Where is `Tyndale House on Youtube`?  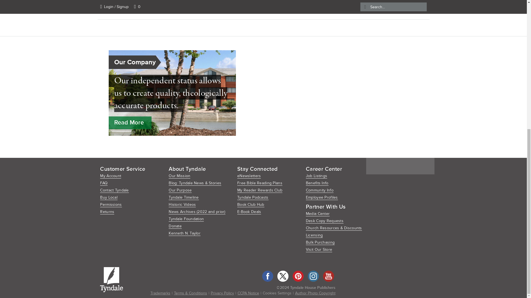
Tyndale House on Youtube is located at coordinates (328, 276).